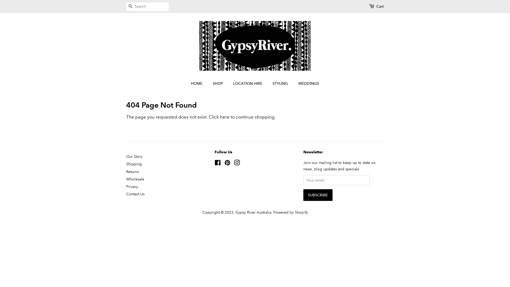 This screenshot has height=287, width=510. What do you see at coordinates (135, 194) in the screenshot?
I see `Contact Us` at bounding box center [135, 194].